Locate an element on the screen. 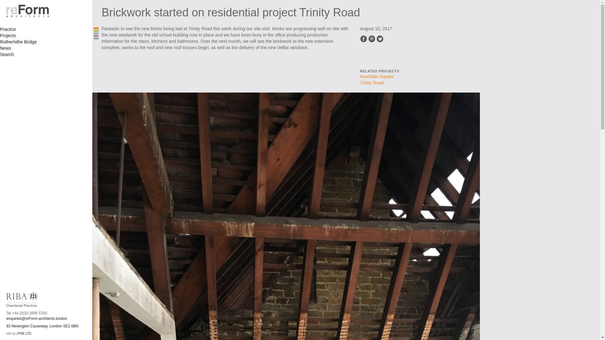 The width and height of the screenshot is (605, 340). Facebook is located at coordinates (363, 38).